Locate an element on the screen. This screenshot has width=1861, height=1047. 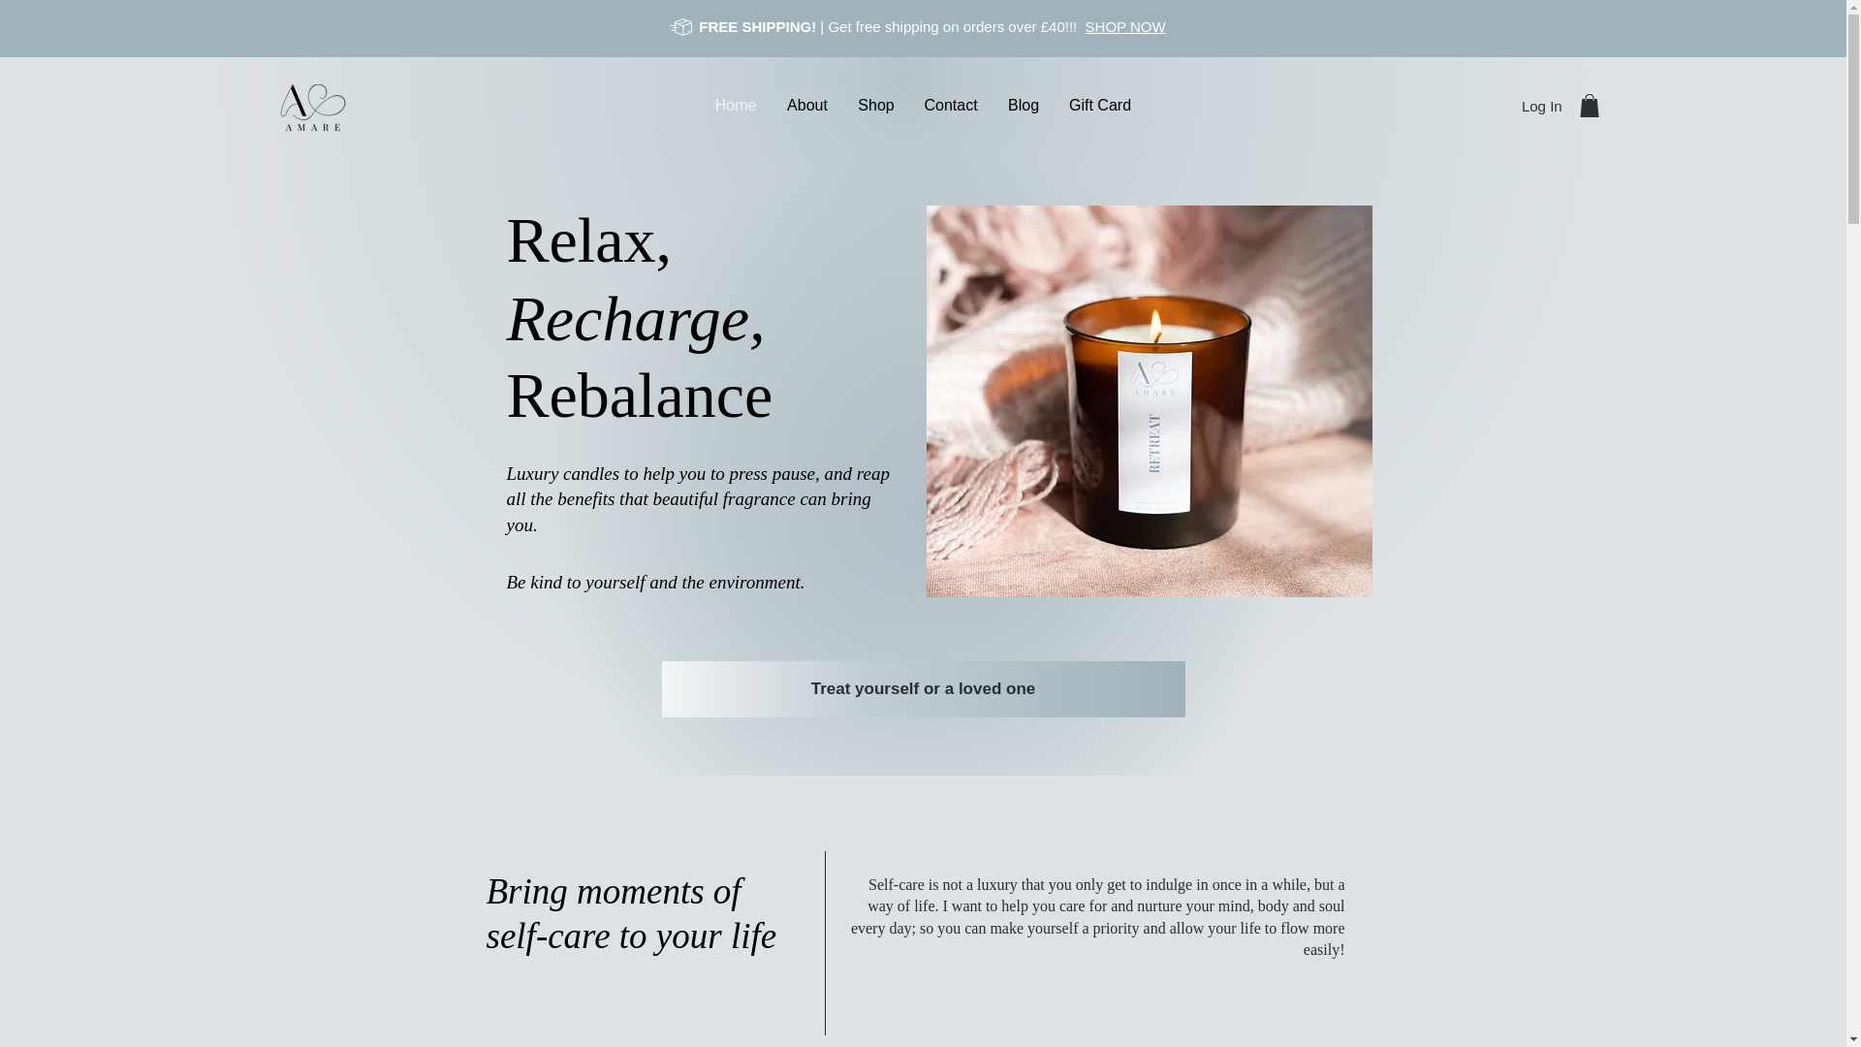
Blog is located at coordinates (1024, 105).